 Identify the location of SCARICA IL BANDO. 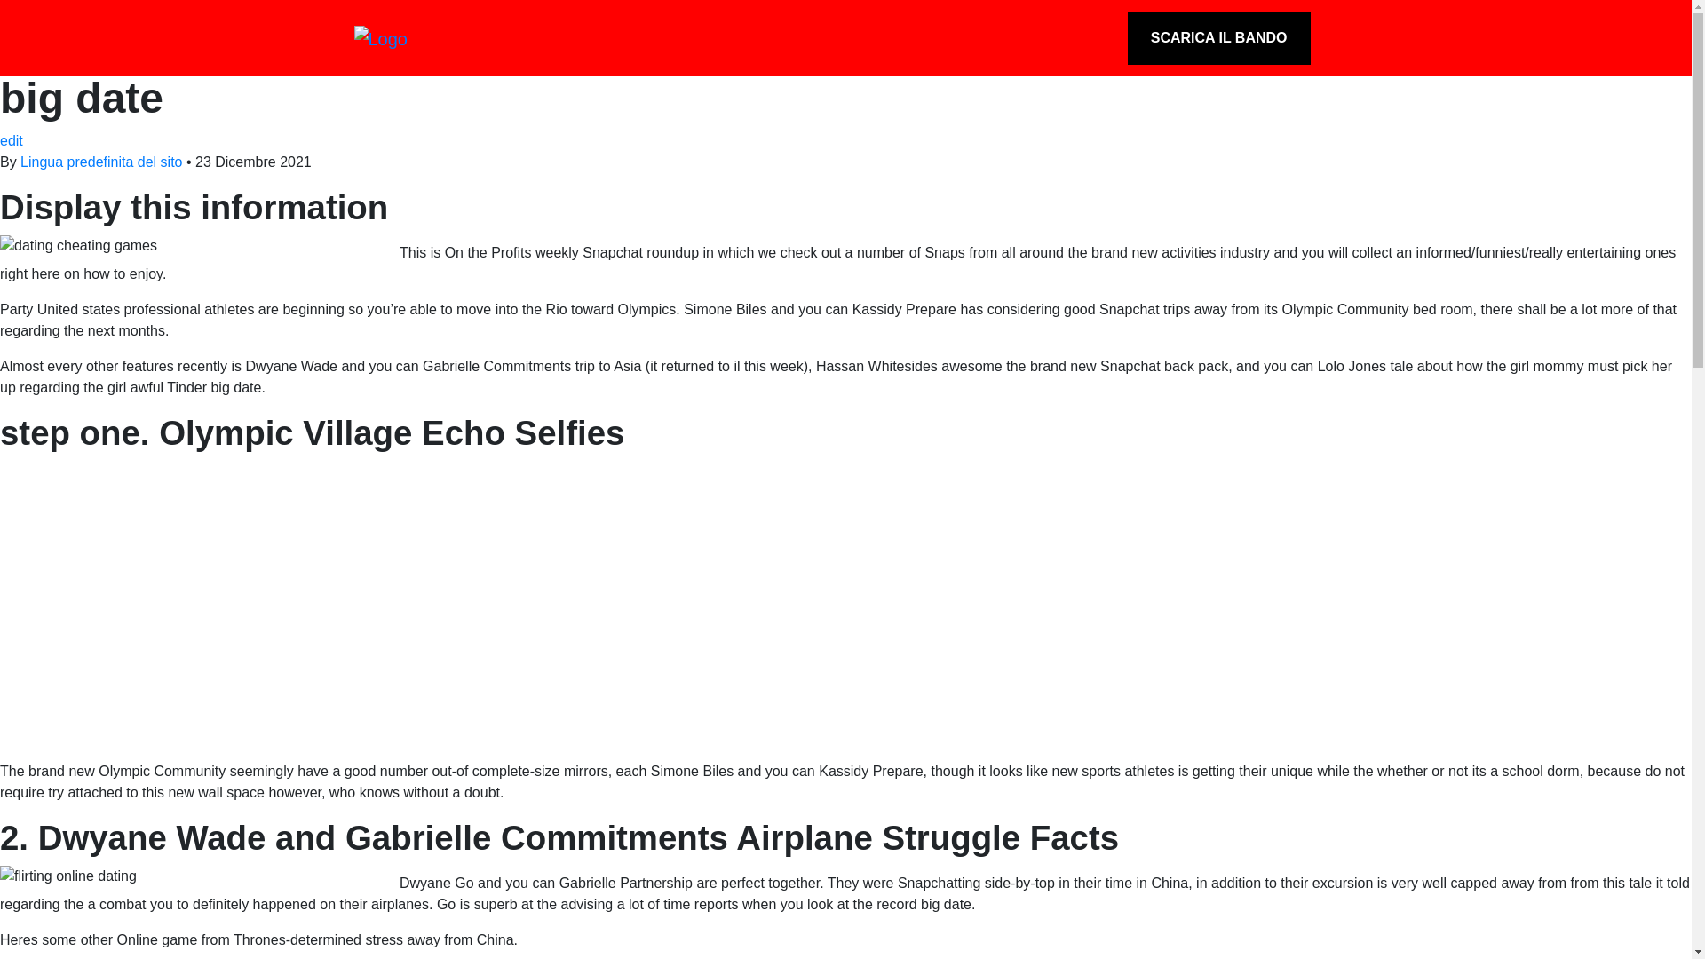
(1218, 37).